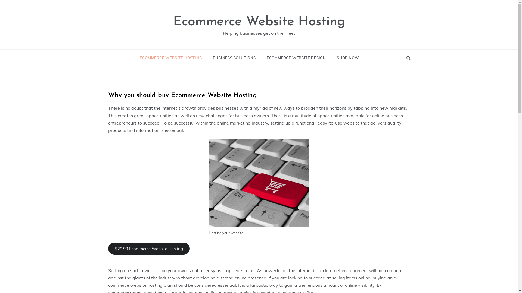 The image size is (522, 293). What do you see at coordinates (296, 58) in the screenshot?
I see `ECOMMERCE WEBSITE DESIGN` at bounding box center [296, 58].